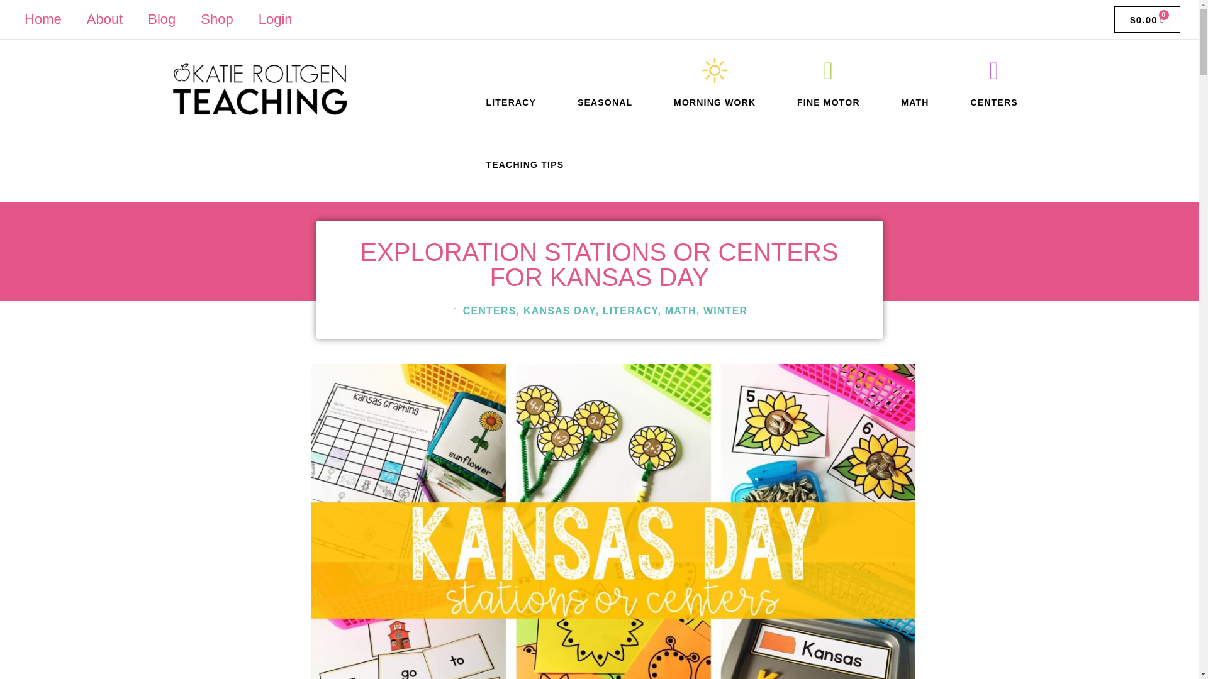 This screenshot has height=679, width=1208. Describe the element at coordinates (511, 102) in the screenshot. I see `LITERACY` at that location.